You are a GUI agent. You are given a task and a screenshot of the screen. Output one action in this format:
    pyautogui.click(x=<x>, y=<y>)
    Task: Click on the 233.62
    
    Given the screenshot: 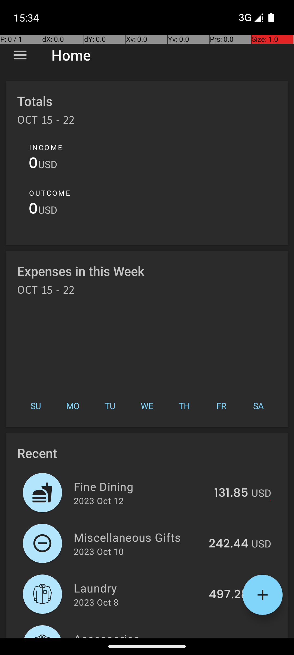 What is the action you would take?
    pyautogui.click(x=229, y=637)
    